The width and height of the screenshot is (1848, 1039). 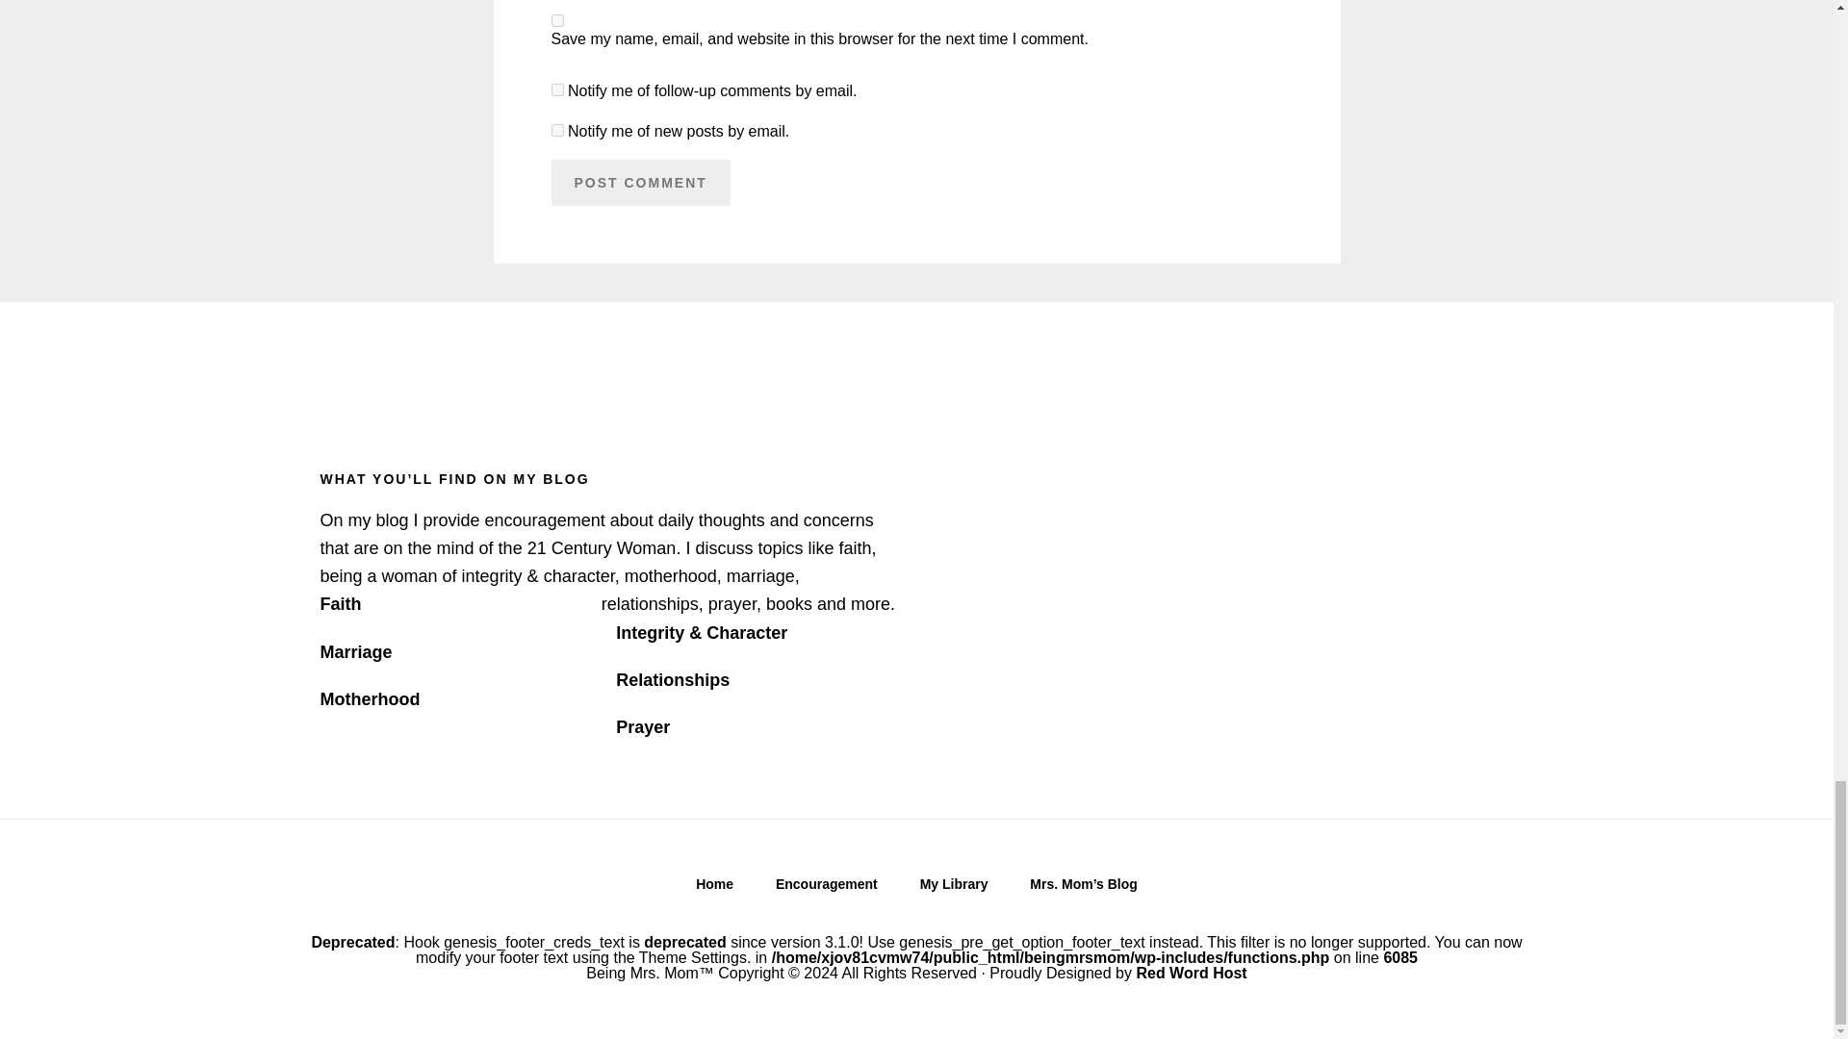 I want to click on Relationships, so click(x=672, y=679).